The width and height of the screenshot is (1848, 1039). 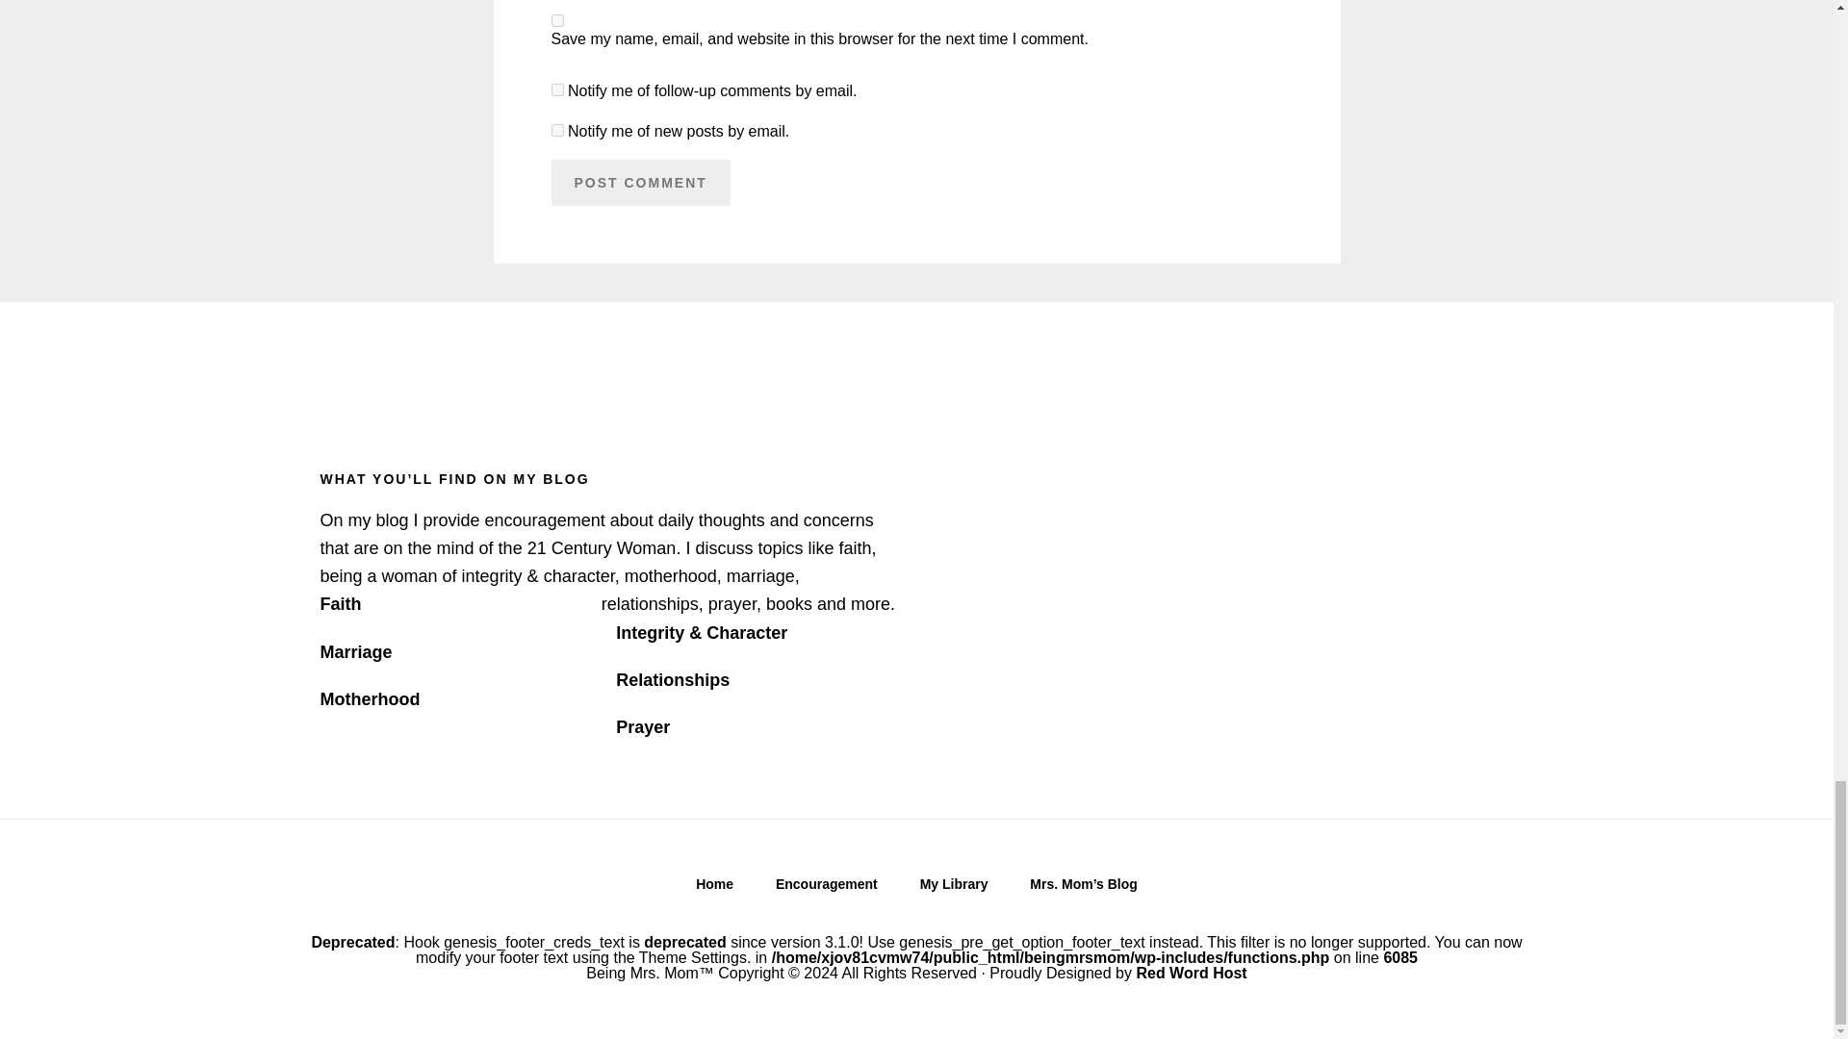 I want to click on Relationships, so click(x=672, y=679).